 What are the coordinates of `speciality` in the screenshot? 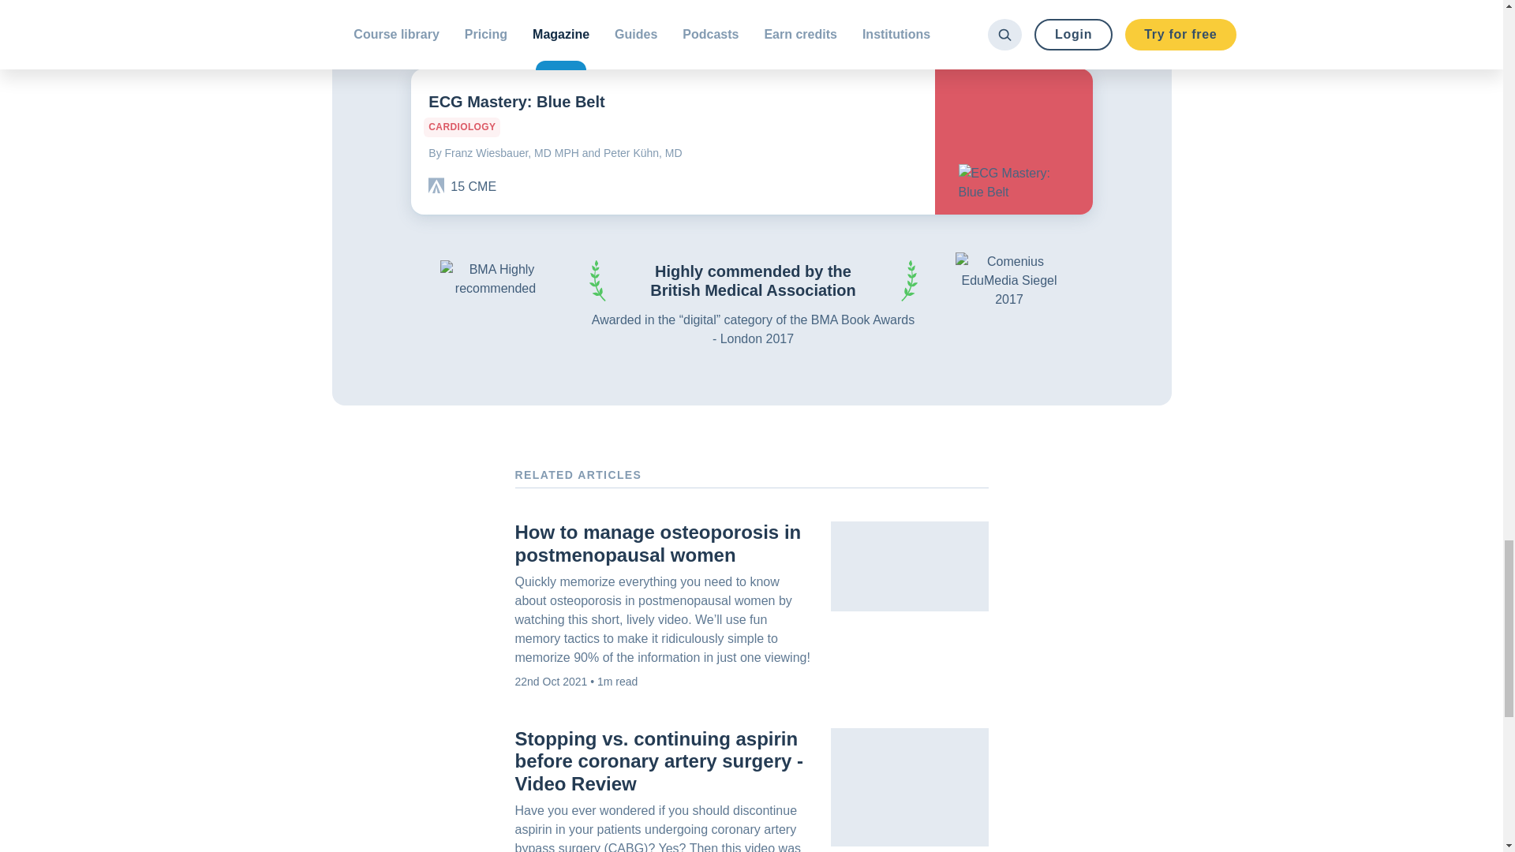 It's located at (462, 127).